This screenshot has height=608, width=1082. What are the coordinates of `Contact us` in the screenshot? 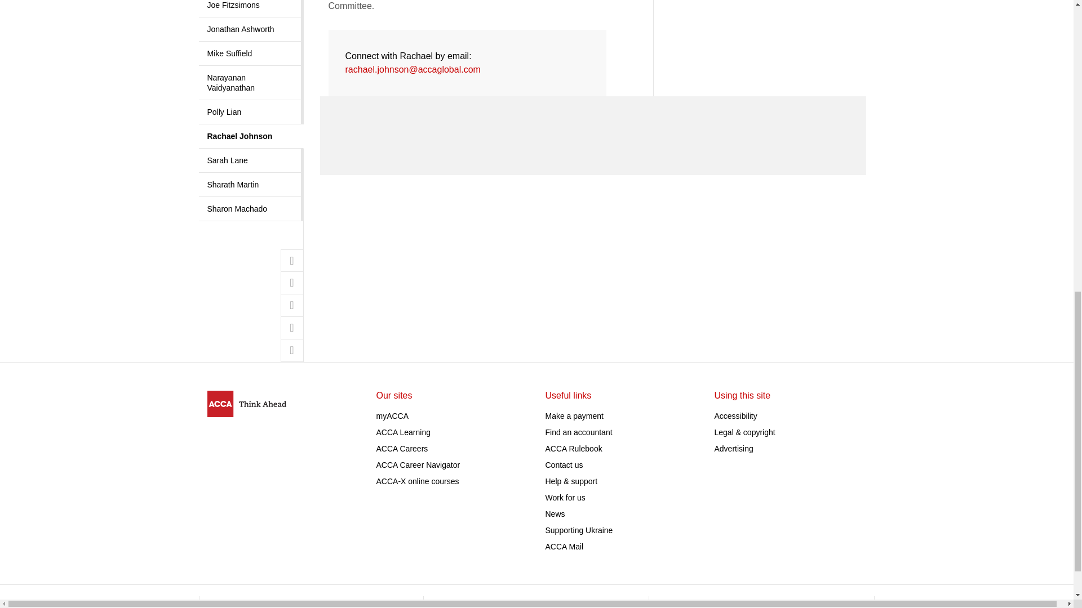 It's located at (564, 464).